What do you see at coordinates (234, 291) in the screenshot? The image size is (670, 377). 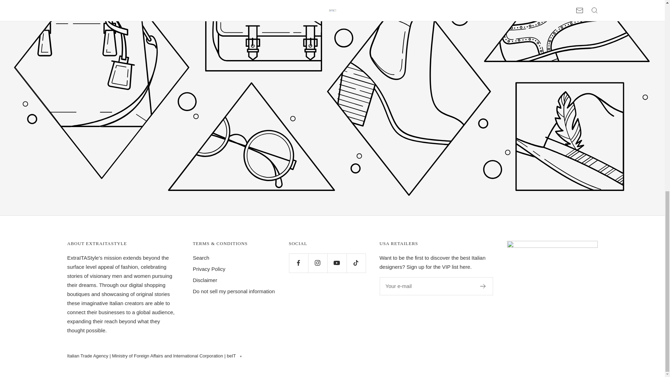 I see `Do not sell my personal information` at bounding box center [234, 291].